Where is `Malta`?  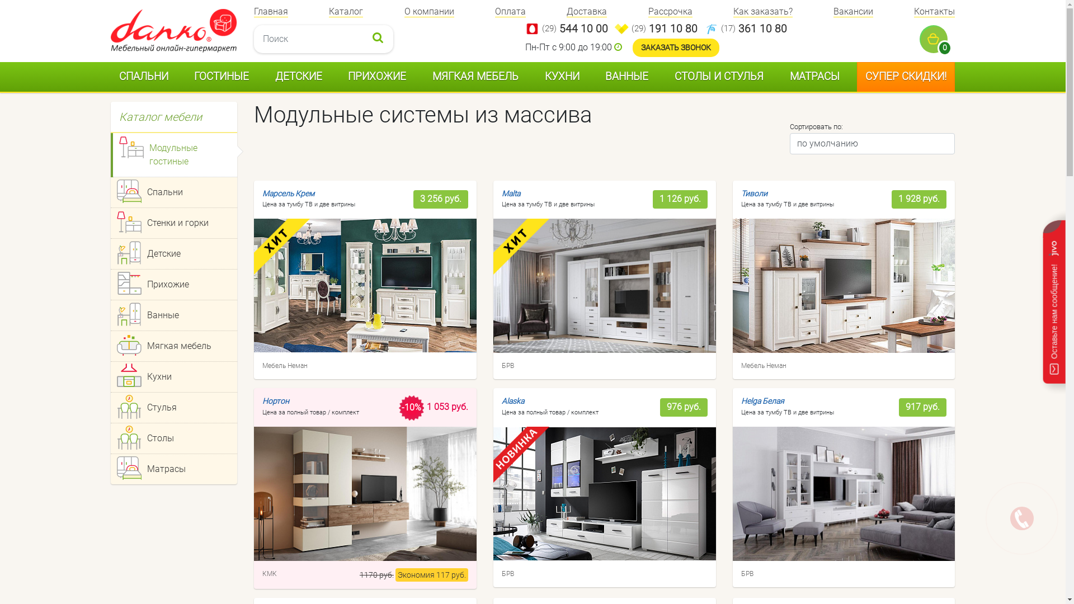
Malta is located at coordinates (548, 194).